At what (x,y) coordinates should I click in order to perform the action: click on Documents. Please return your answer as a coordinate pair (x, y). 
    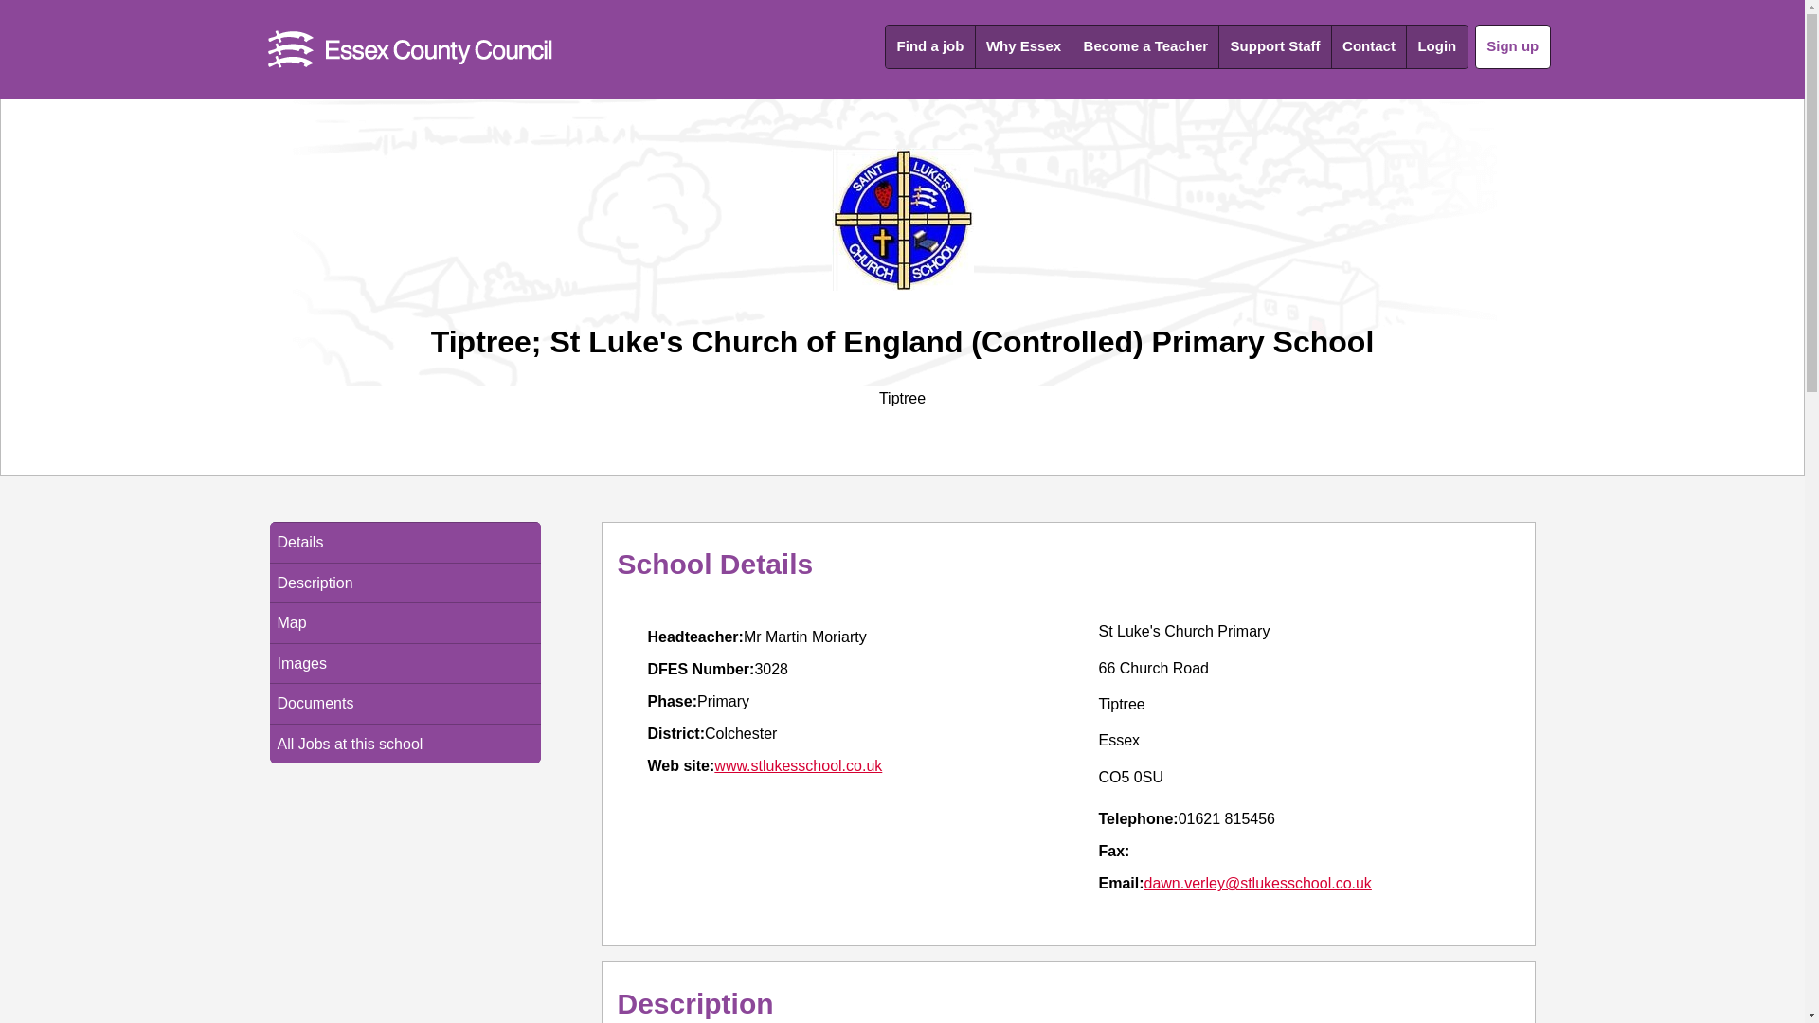
    Looking at the image, I should click on (405, 703).